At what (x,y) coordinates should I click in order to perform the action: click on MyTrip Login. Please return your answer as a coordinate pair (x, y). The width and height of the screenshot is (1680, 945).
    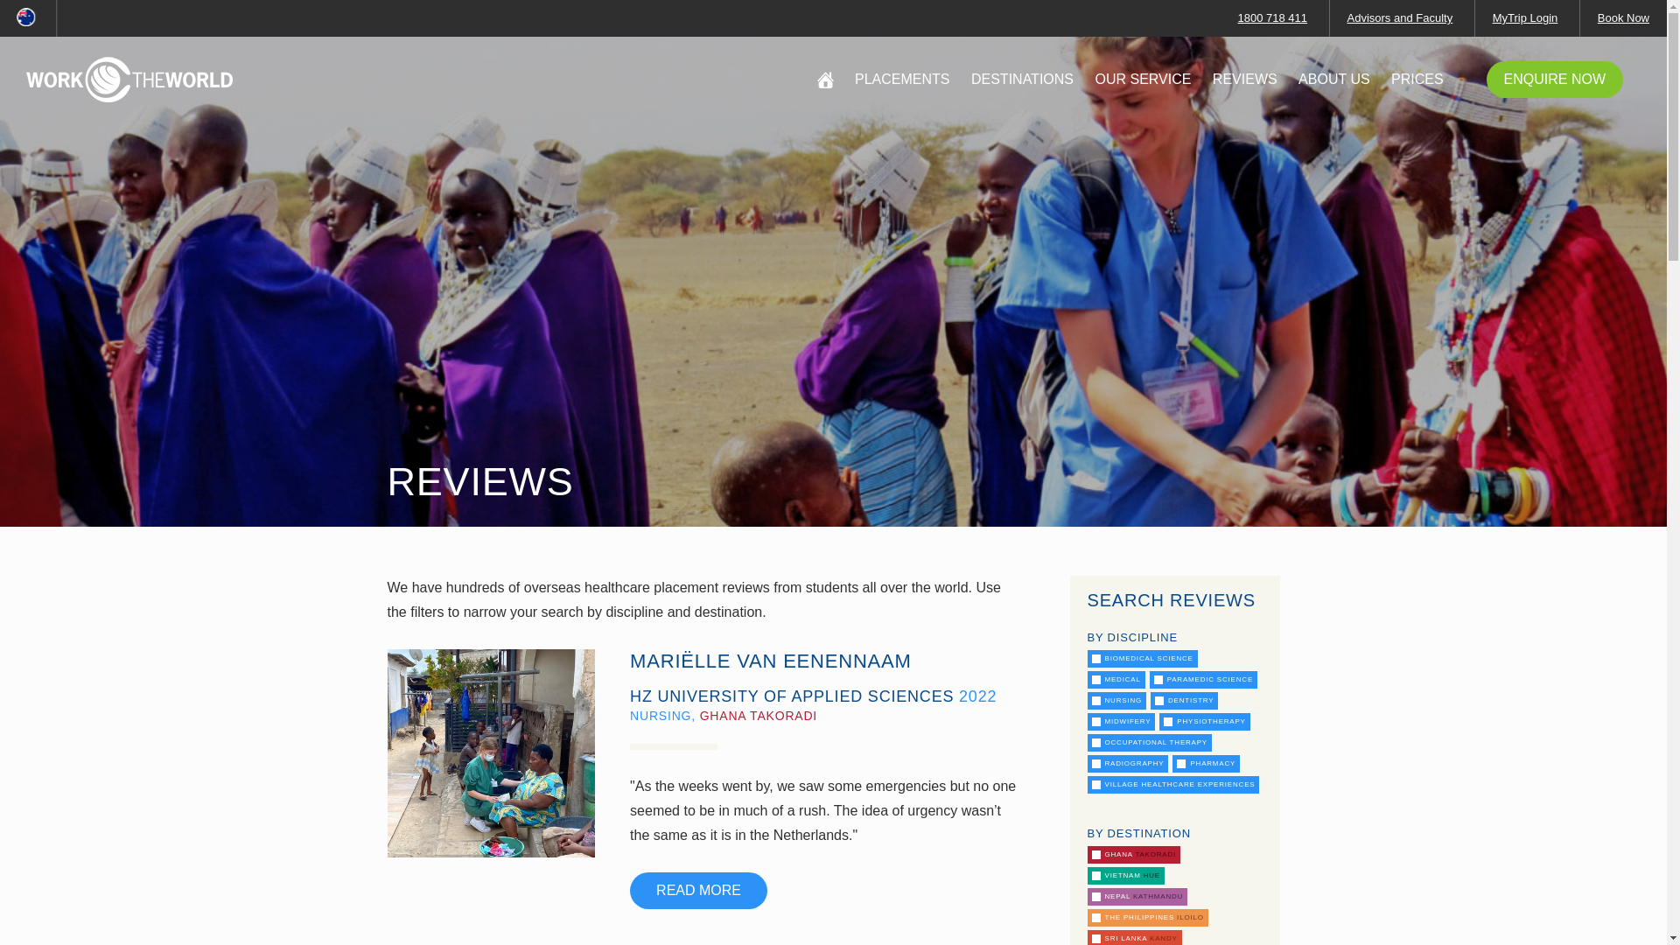
    Looking at the image, I should click on (1526, 17).